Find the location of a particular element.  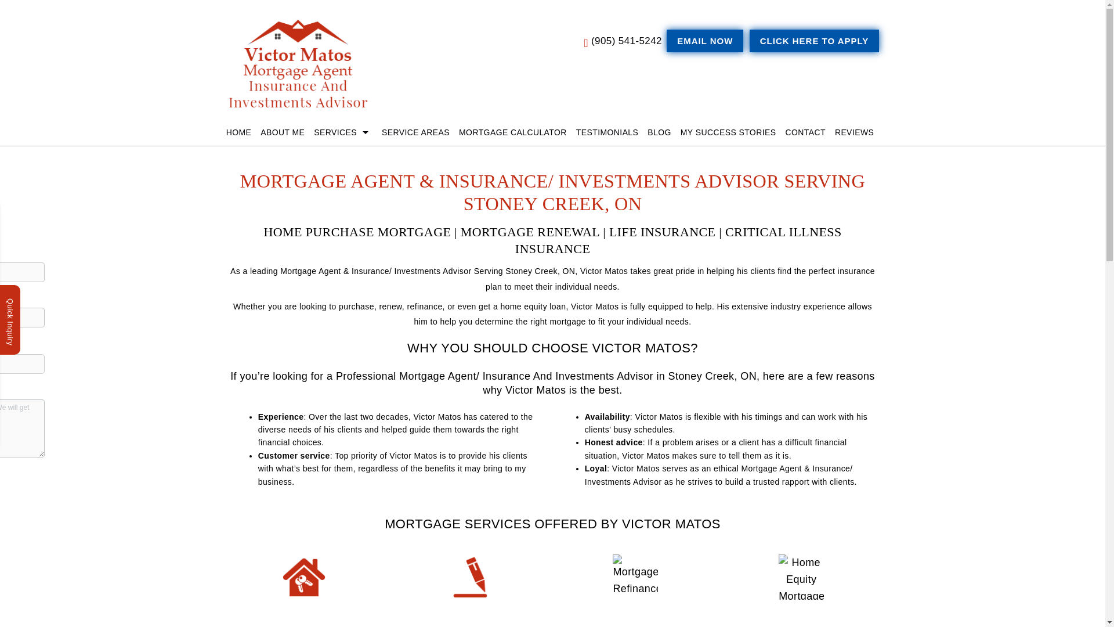

CLICK HERE TO APPLY is located at coordinates (815, 41).